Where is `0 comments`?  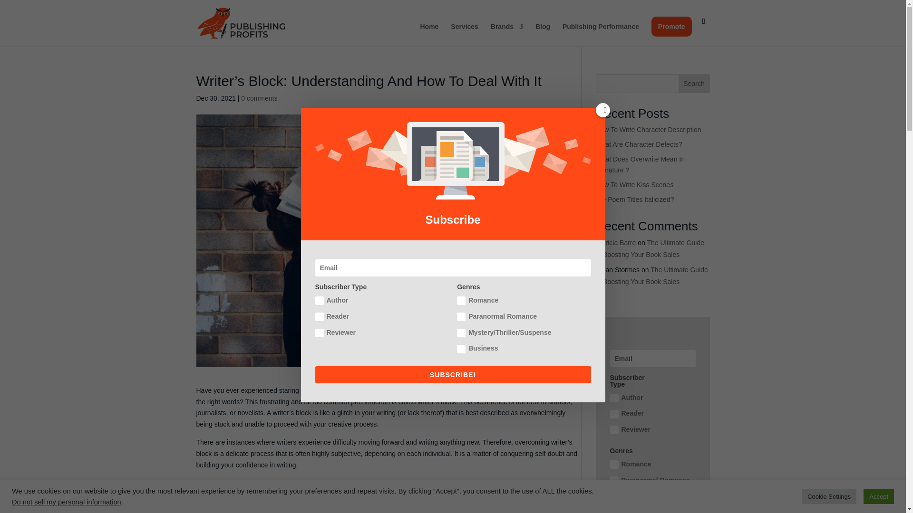
0 comments is located at coordinates (259, 98).